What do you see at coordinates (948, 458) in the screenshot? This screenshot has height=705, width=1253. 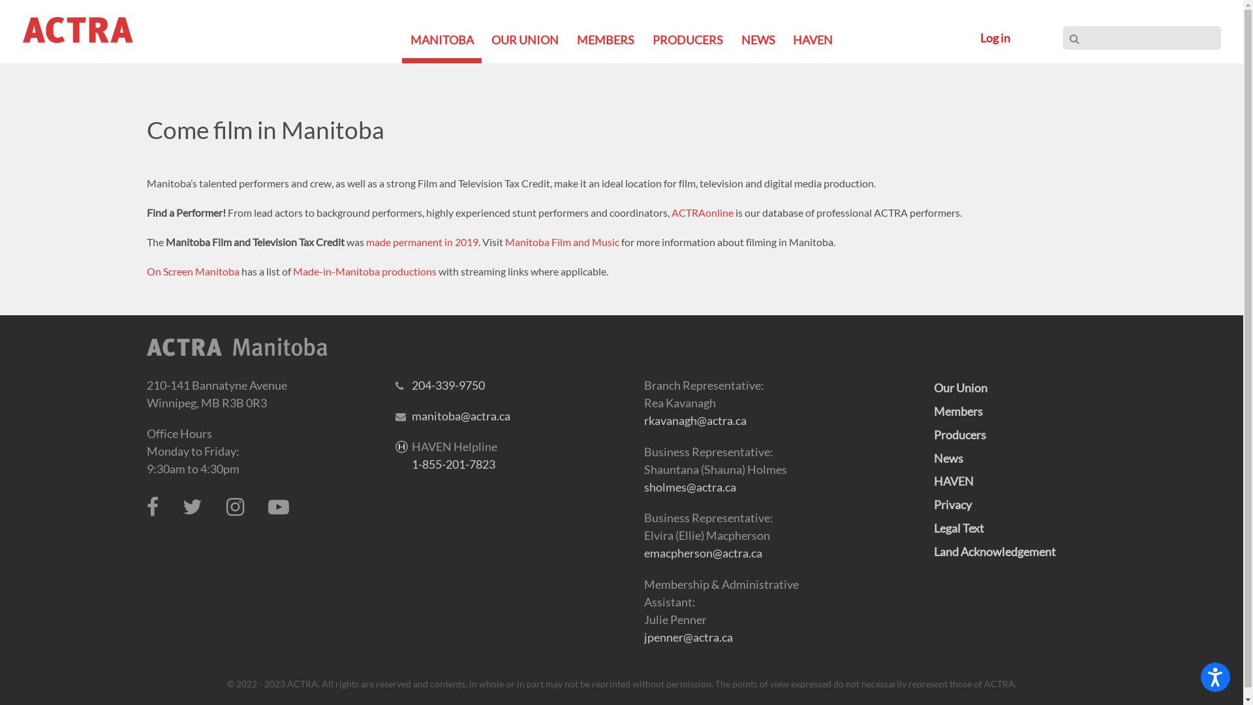 I see `News` at bounding box center [948, 458].